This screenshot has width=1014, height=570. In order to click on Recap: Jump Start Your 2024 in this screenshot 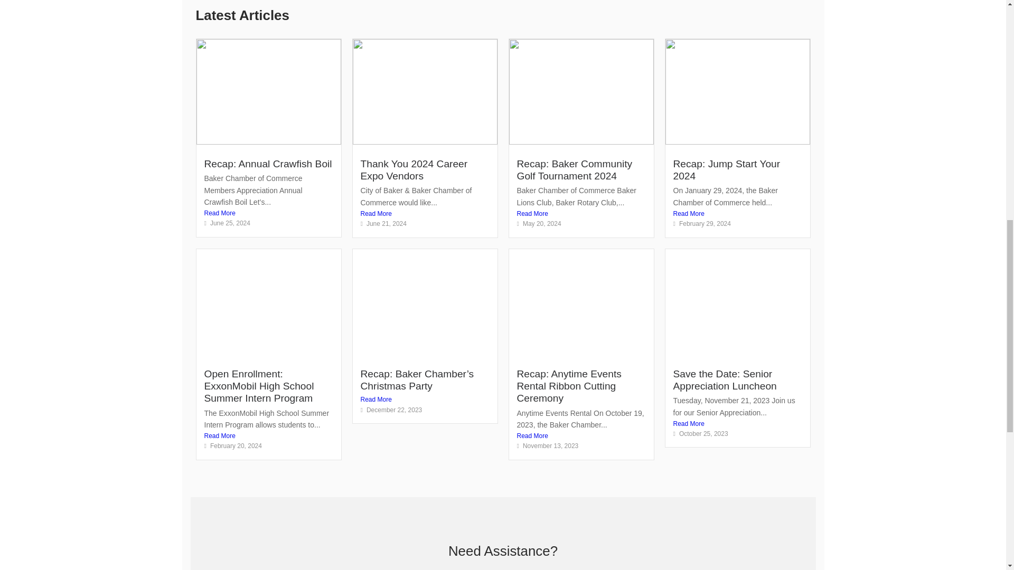, I will do `click(726, 170)`.